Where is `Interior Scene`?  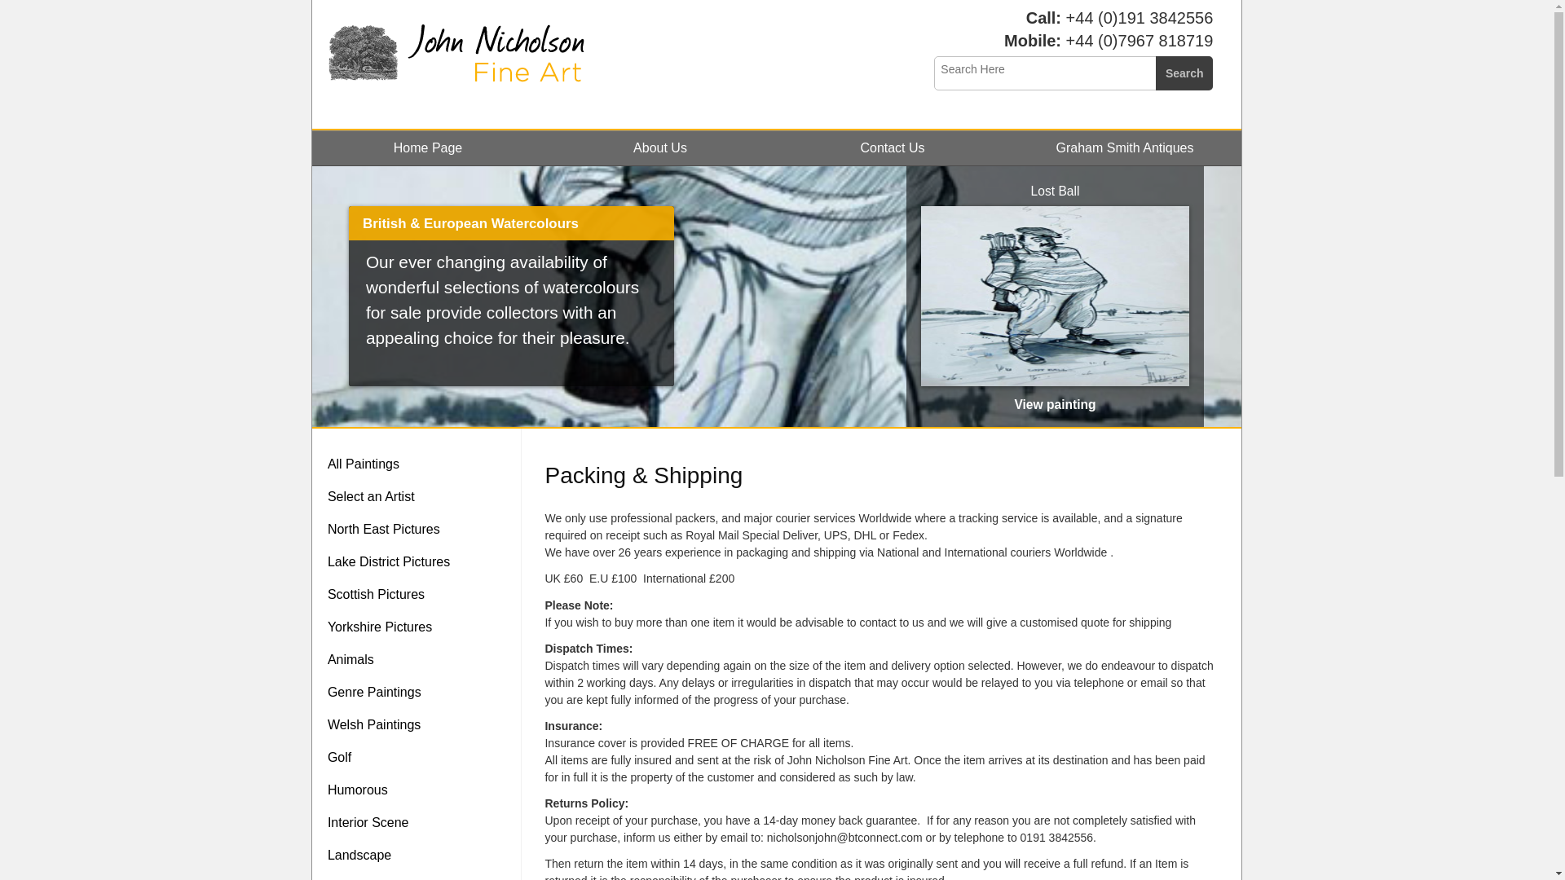
Interior Scene is located at coordinates (421, 823).